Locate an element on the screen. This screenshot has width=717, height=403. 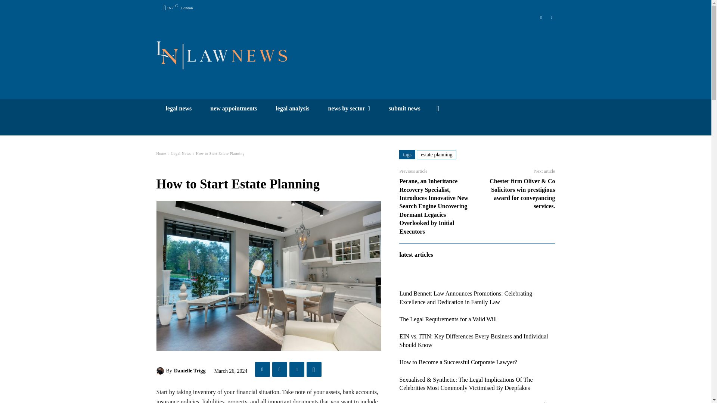
Twitter is located at coordinates (541, 16).